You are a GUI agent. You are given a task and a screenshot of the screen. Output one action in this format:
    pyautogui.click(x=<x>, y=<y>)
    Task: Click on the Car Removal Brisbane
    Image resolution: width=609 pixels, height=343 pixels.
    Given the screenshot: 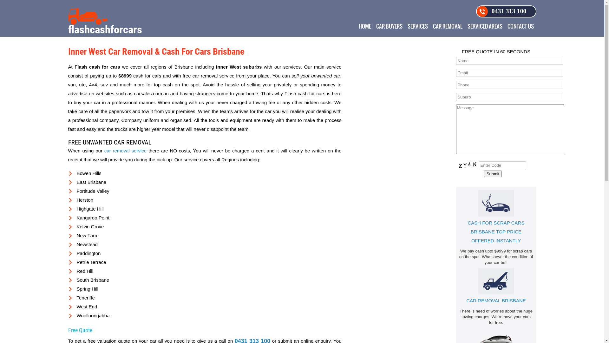 What is the action you would take?
    pyautogui.click(x=496, y=281)
    